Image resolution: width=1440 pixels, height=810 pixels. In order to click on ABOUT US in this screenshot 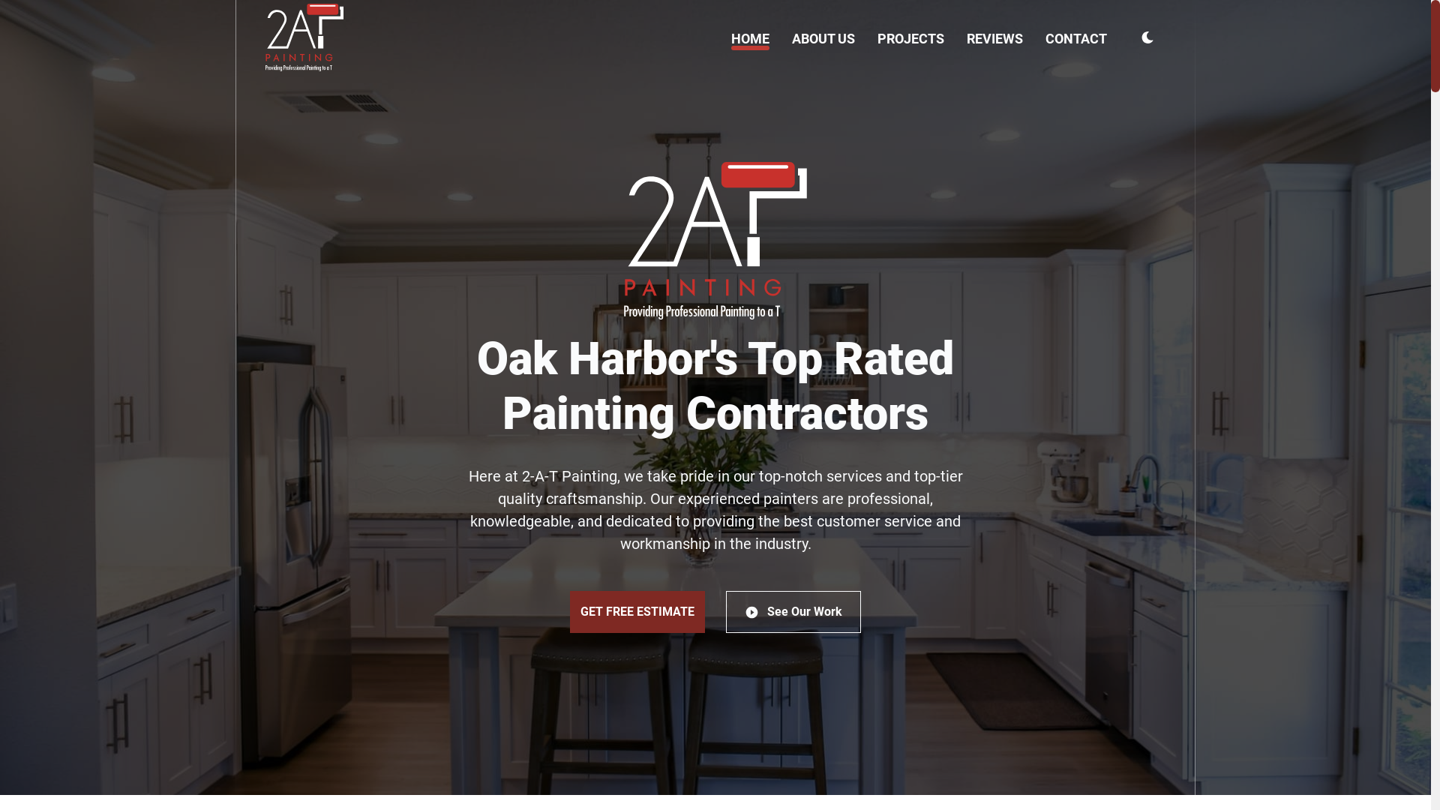, I will do `click(823, 39)`.